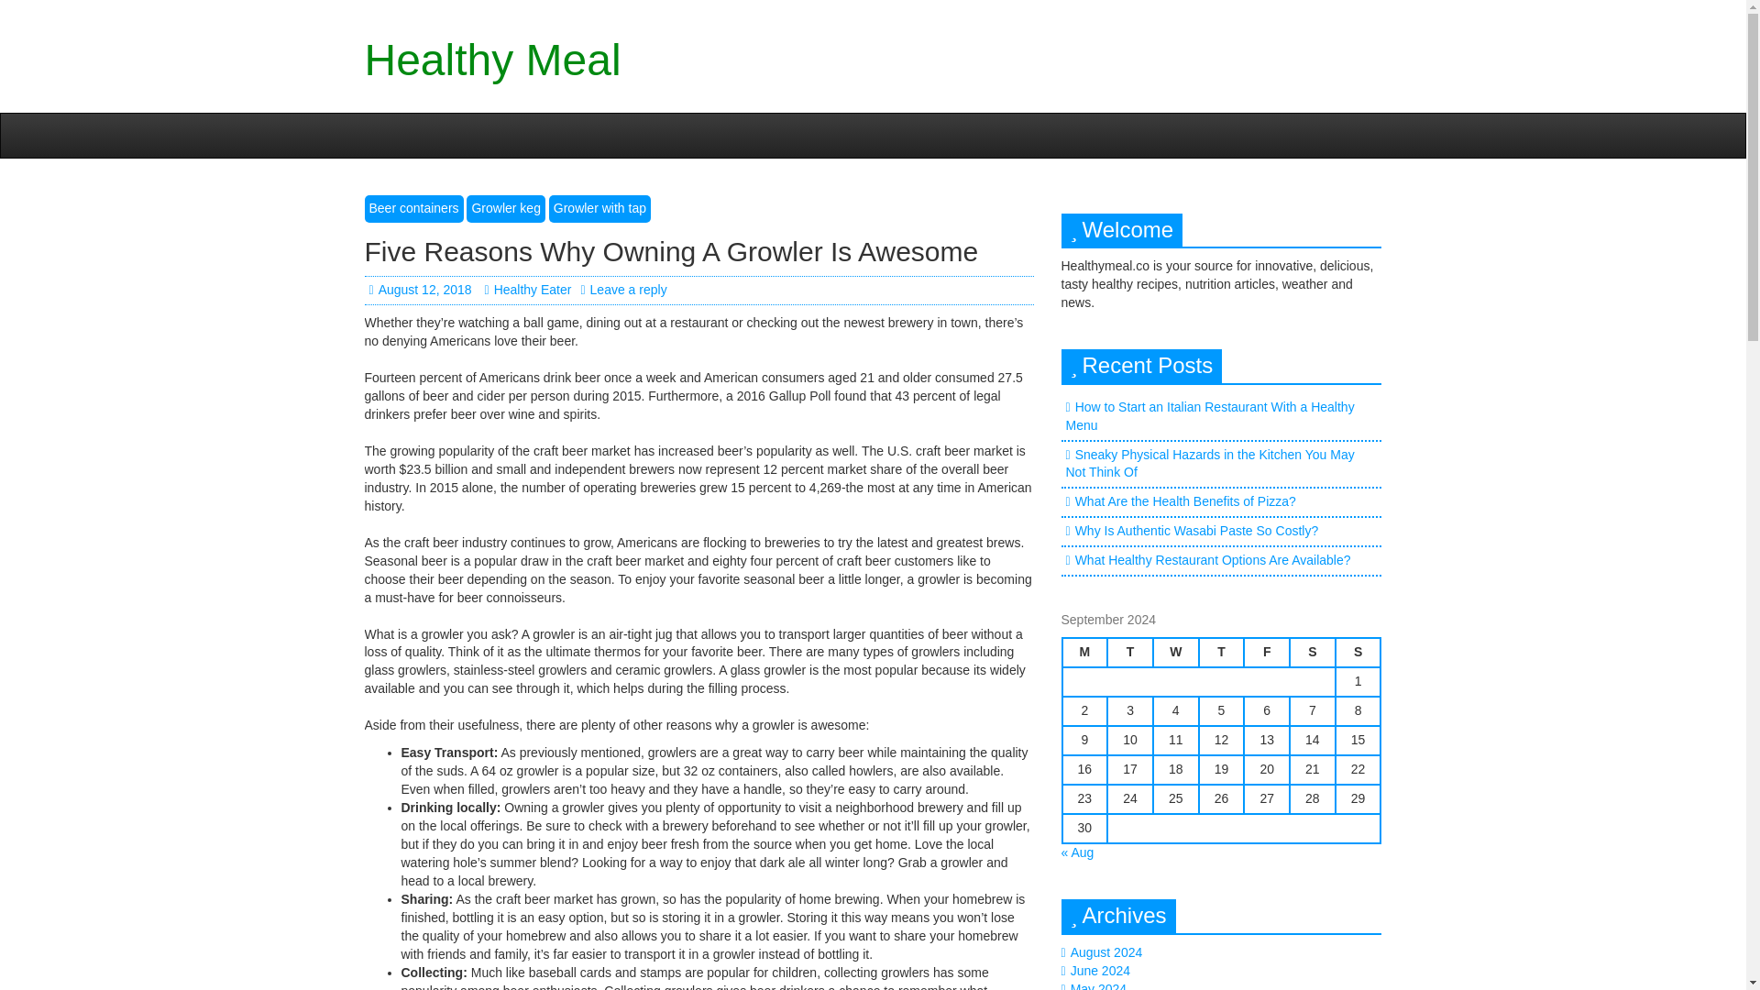 The image size is (1760, 990). What do you see at coordinates (1267, 652) in the screenshot?
I see `Friday` at bounding box center [1267, 652].